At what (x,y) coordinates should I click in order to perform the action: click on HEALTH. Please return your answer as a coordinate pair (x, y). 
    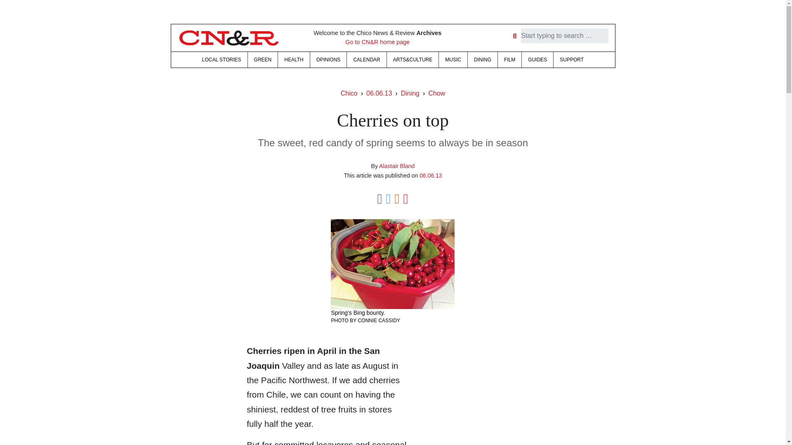
    Looking at the image, I should click on (294, 60).